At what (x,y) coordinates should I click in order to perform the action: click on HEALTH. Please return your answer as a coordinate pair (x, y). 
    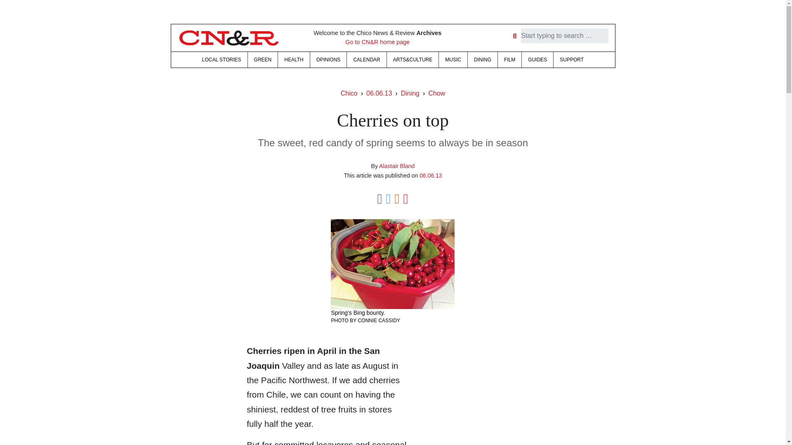
    Looking at the image, I should click on (294, 60).